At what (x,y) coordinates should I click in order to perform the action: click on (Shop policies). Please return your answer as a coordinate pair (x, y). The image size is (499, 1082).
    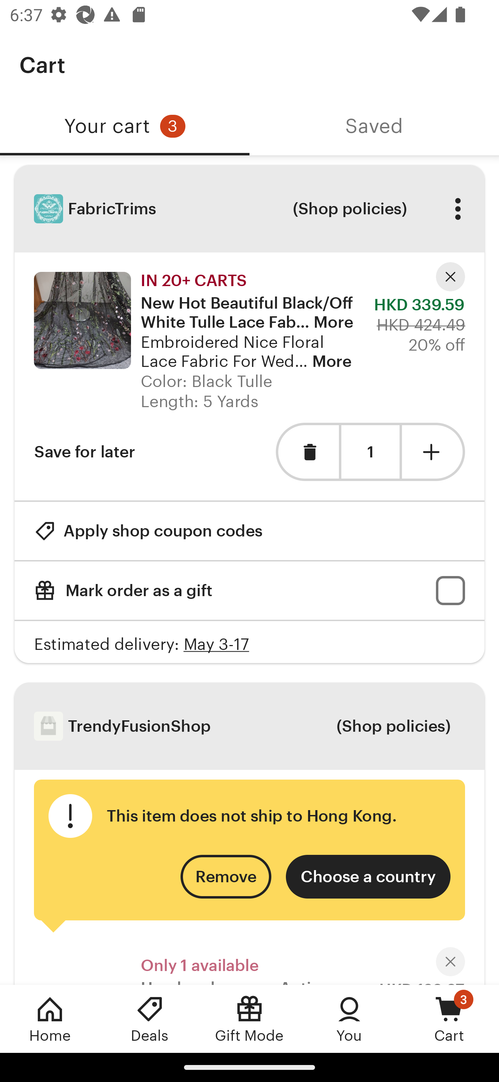
    Looking at the image, I should click on (393, 726).